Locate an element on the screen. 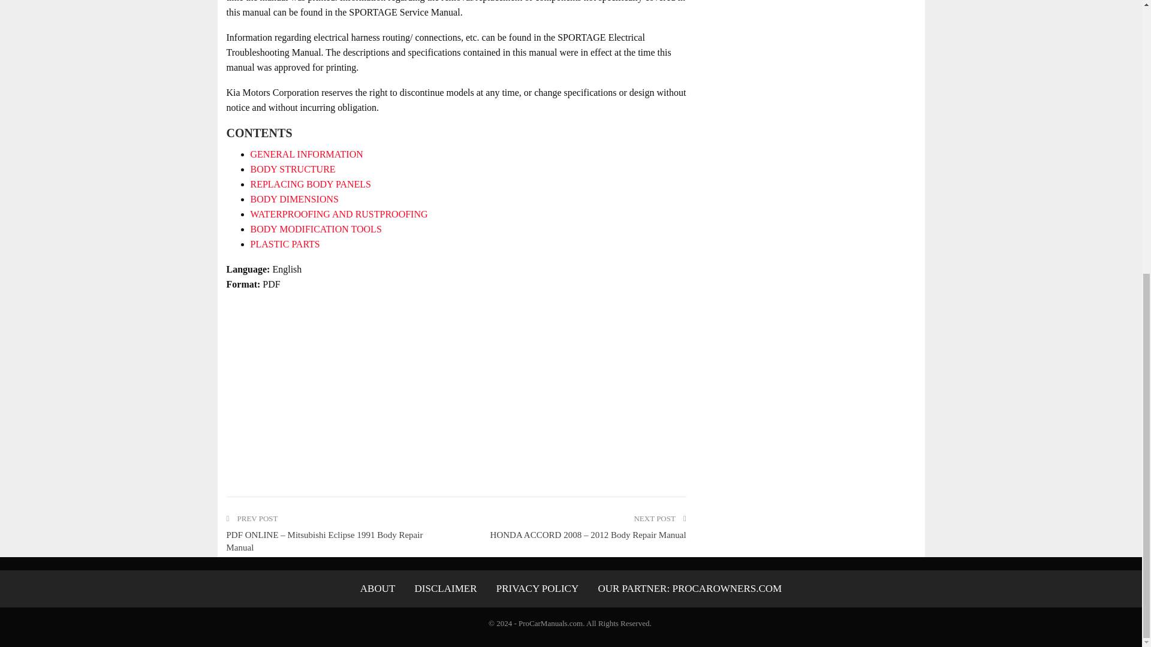 The height and width of the screenshot is (647, 1151). BODY MODIFICATION TOOLS is located at coordinates (317, 229).